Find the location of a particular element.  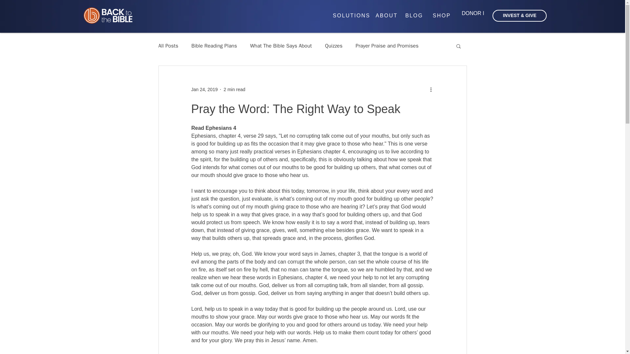

Prayer Praise and Promises is located at coordinates (387, 46).